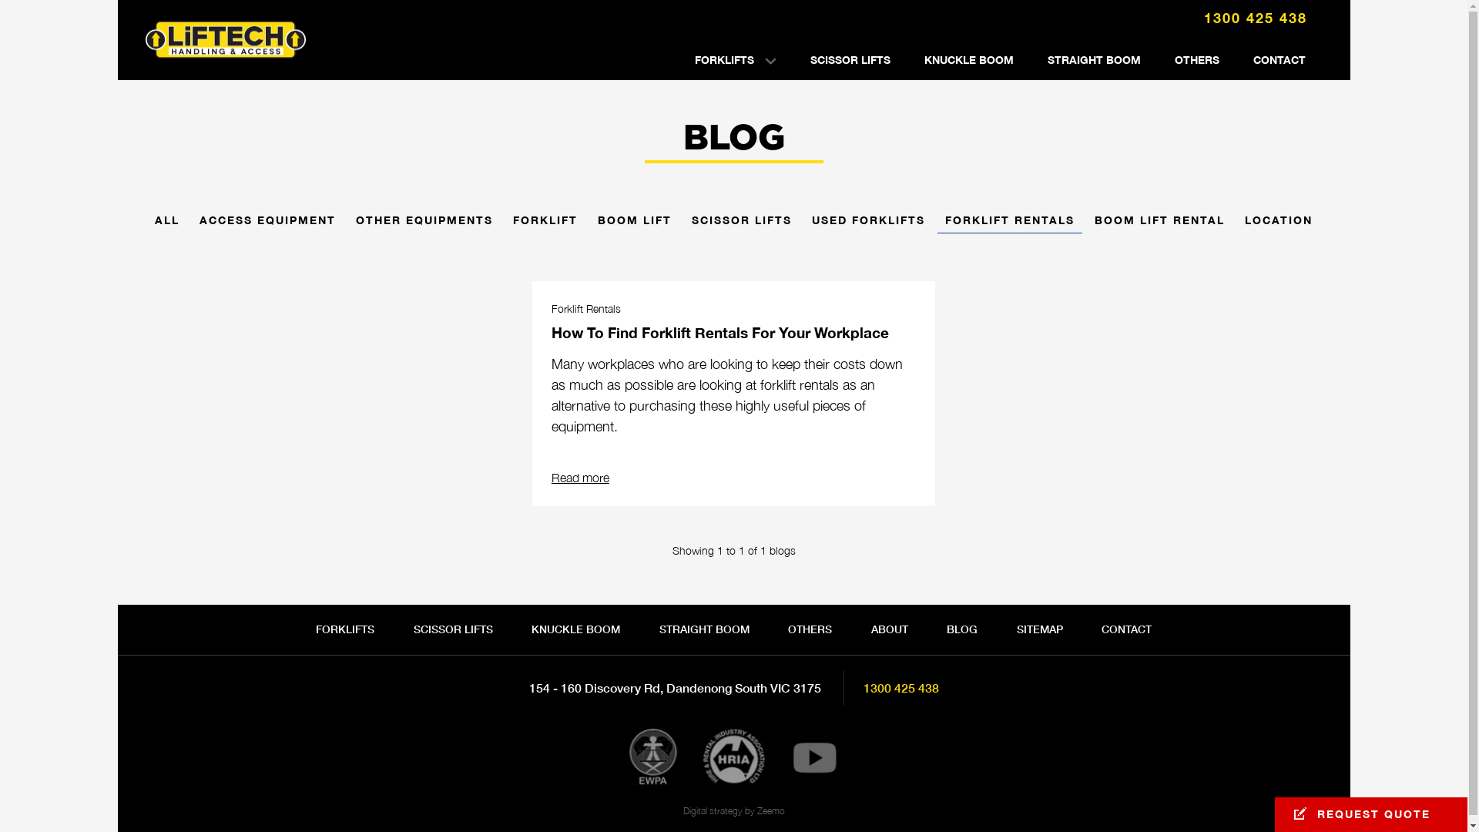 The height and width of the screenshot is (832, 1479). I want to click on LOCATION, so click(1279, 223).